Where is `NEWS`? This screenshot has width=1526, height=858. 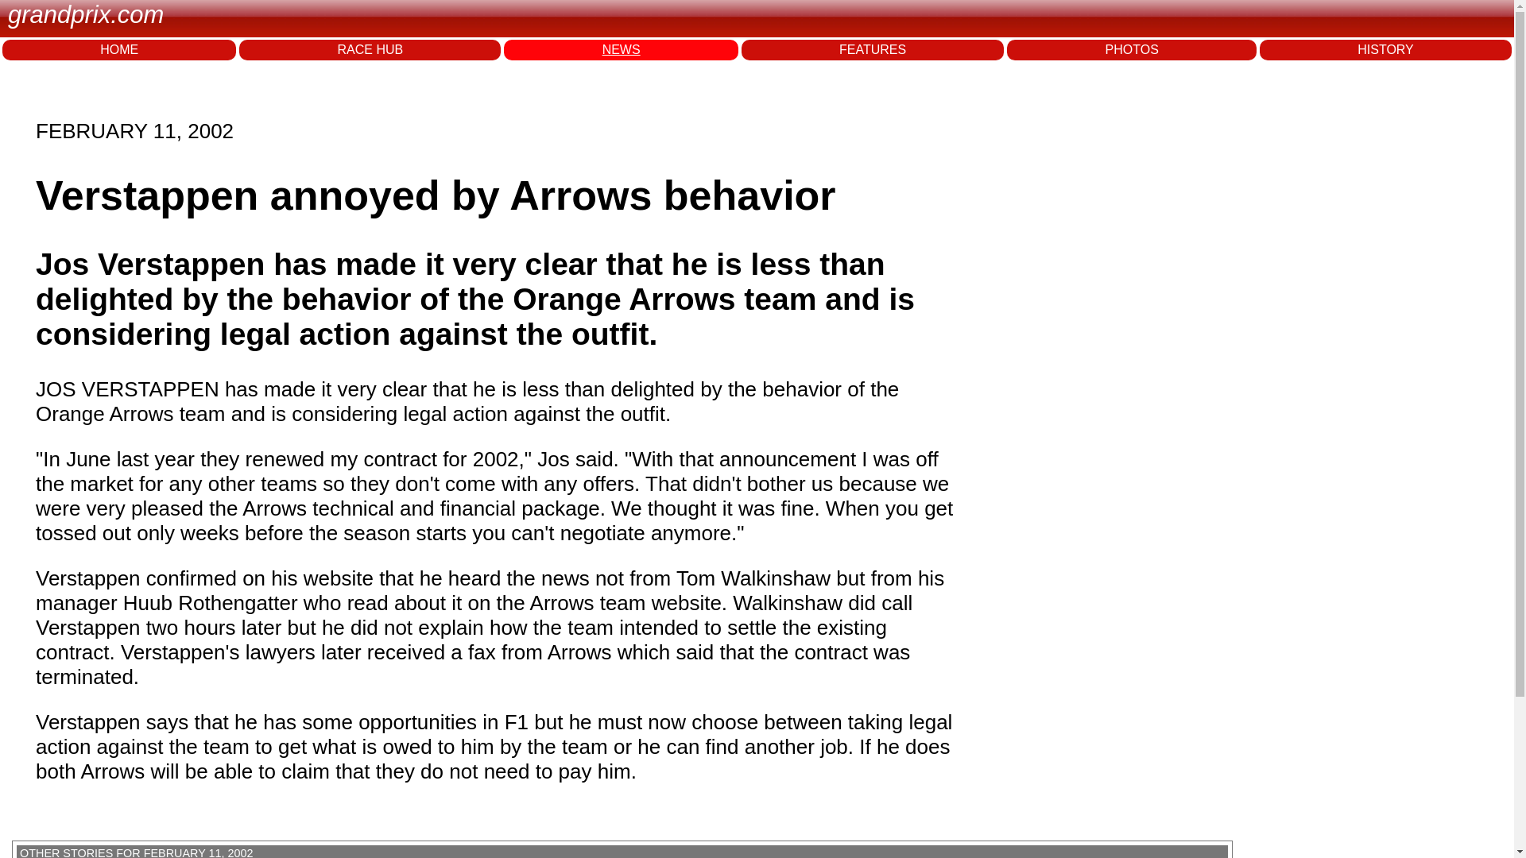 NEWS is located at coordinates (620, 49).